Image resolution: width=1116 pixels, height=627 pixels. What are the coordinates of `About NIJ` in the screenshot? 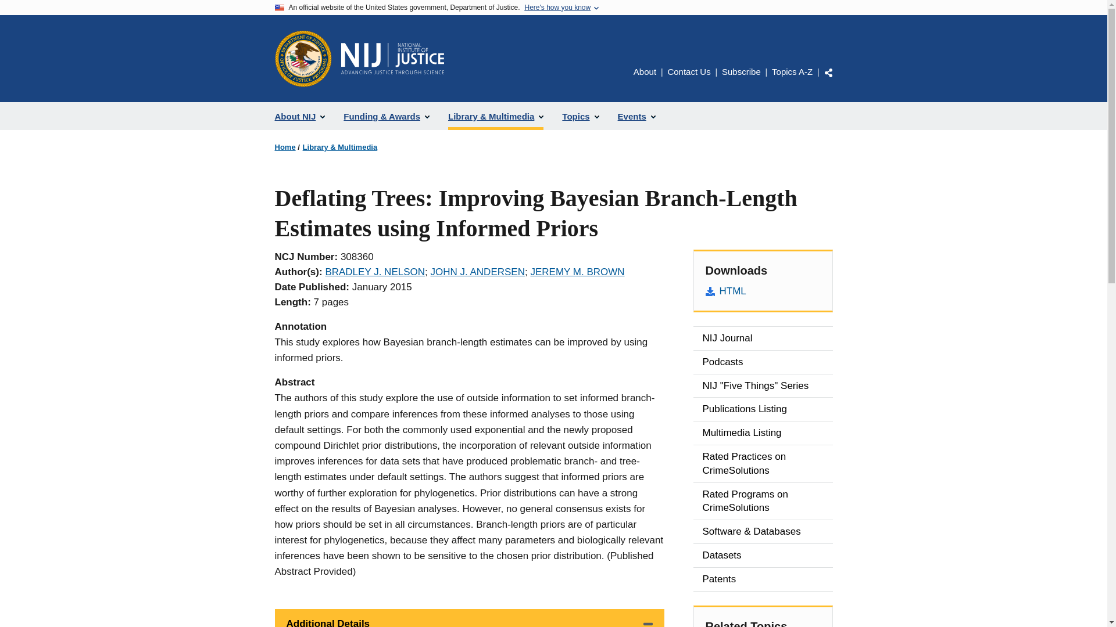 It's located at (299, 116).